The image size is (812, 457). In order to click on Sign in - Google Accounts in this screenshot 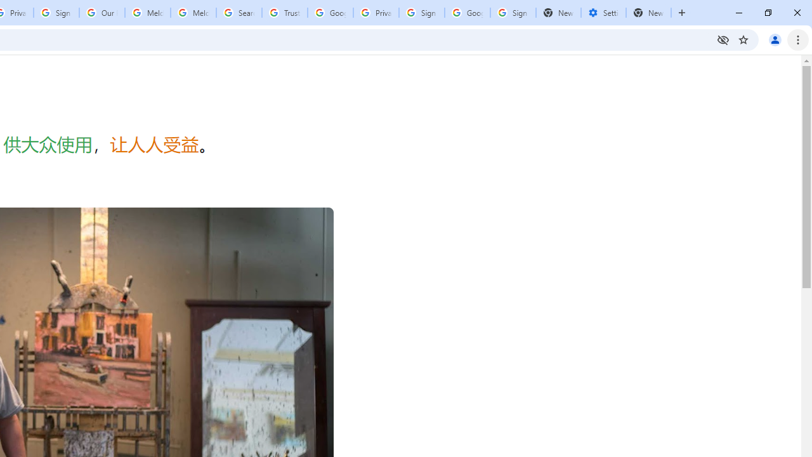, I will do `click(513, 13)`.